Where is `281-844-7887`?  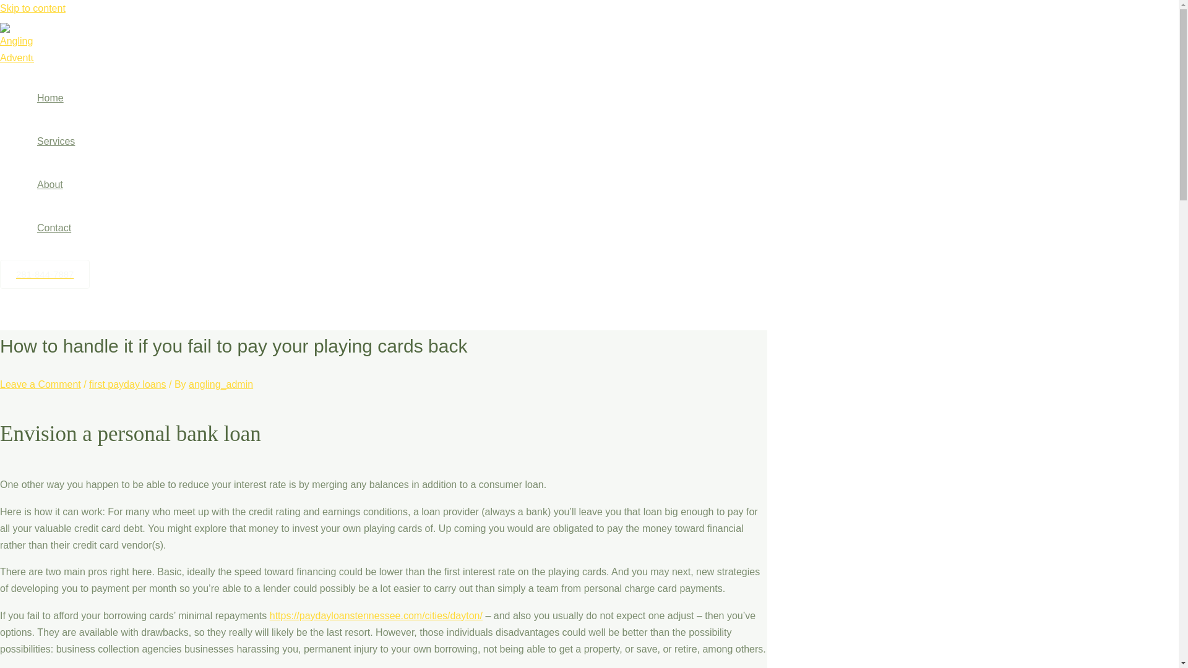
281-844-7887 is located at coordinates (45, 274).